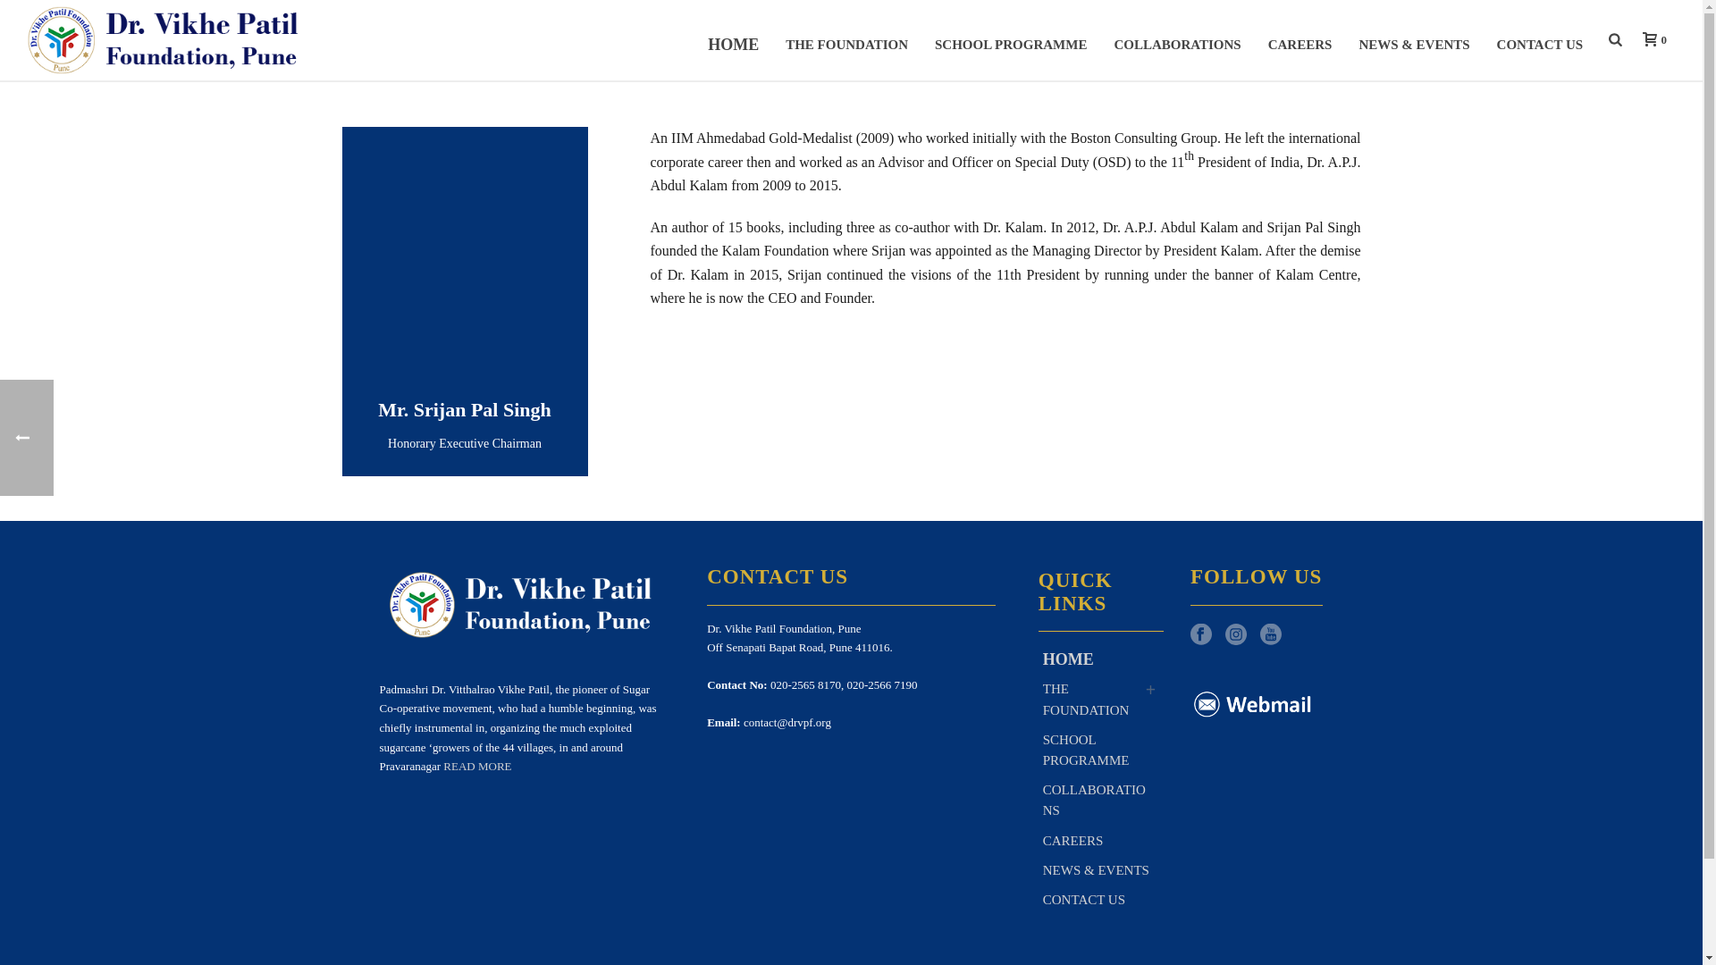  I want to click on SCHOOL PROGRAMME, so click(1010, 39).